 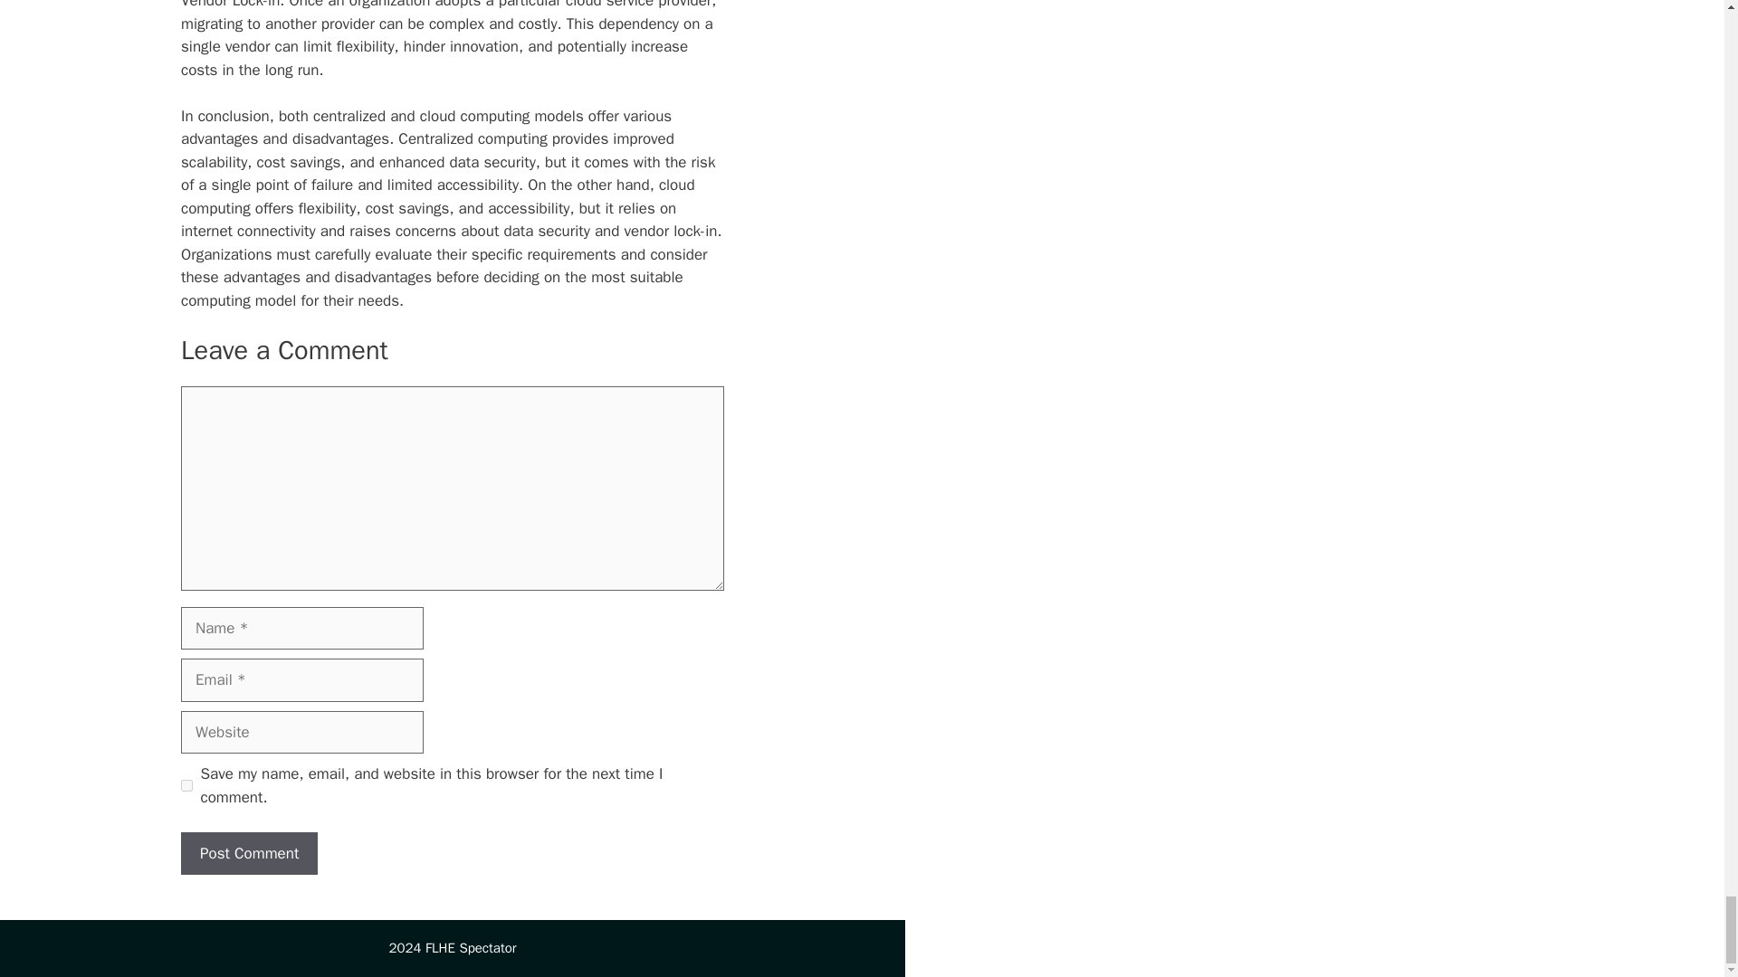 I want to click on yes, so click(x=186, y=785).